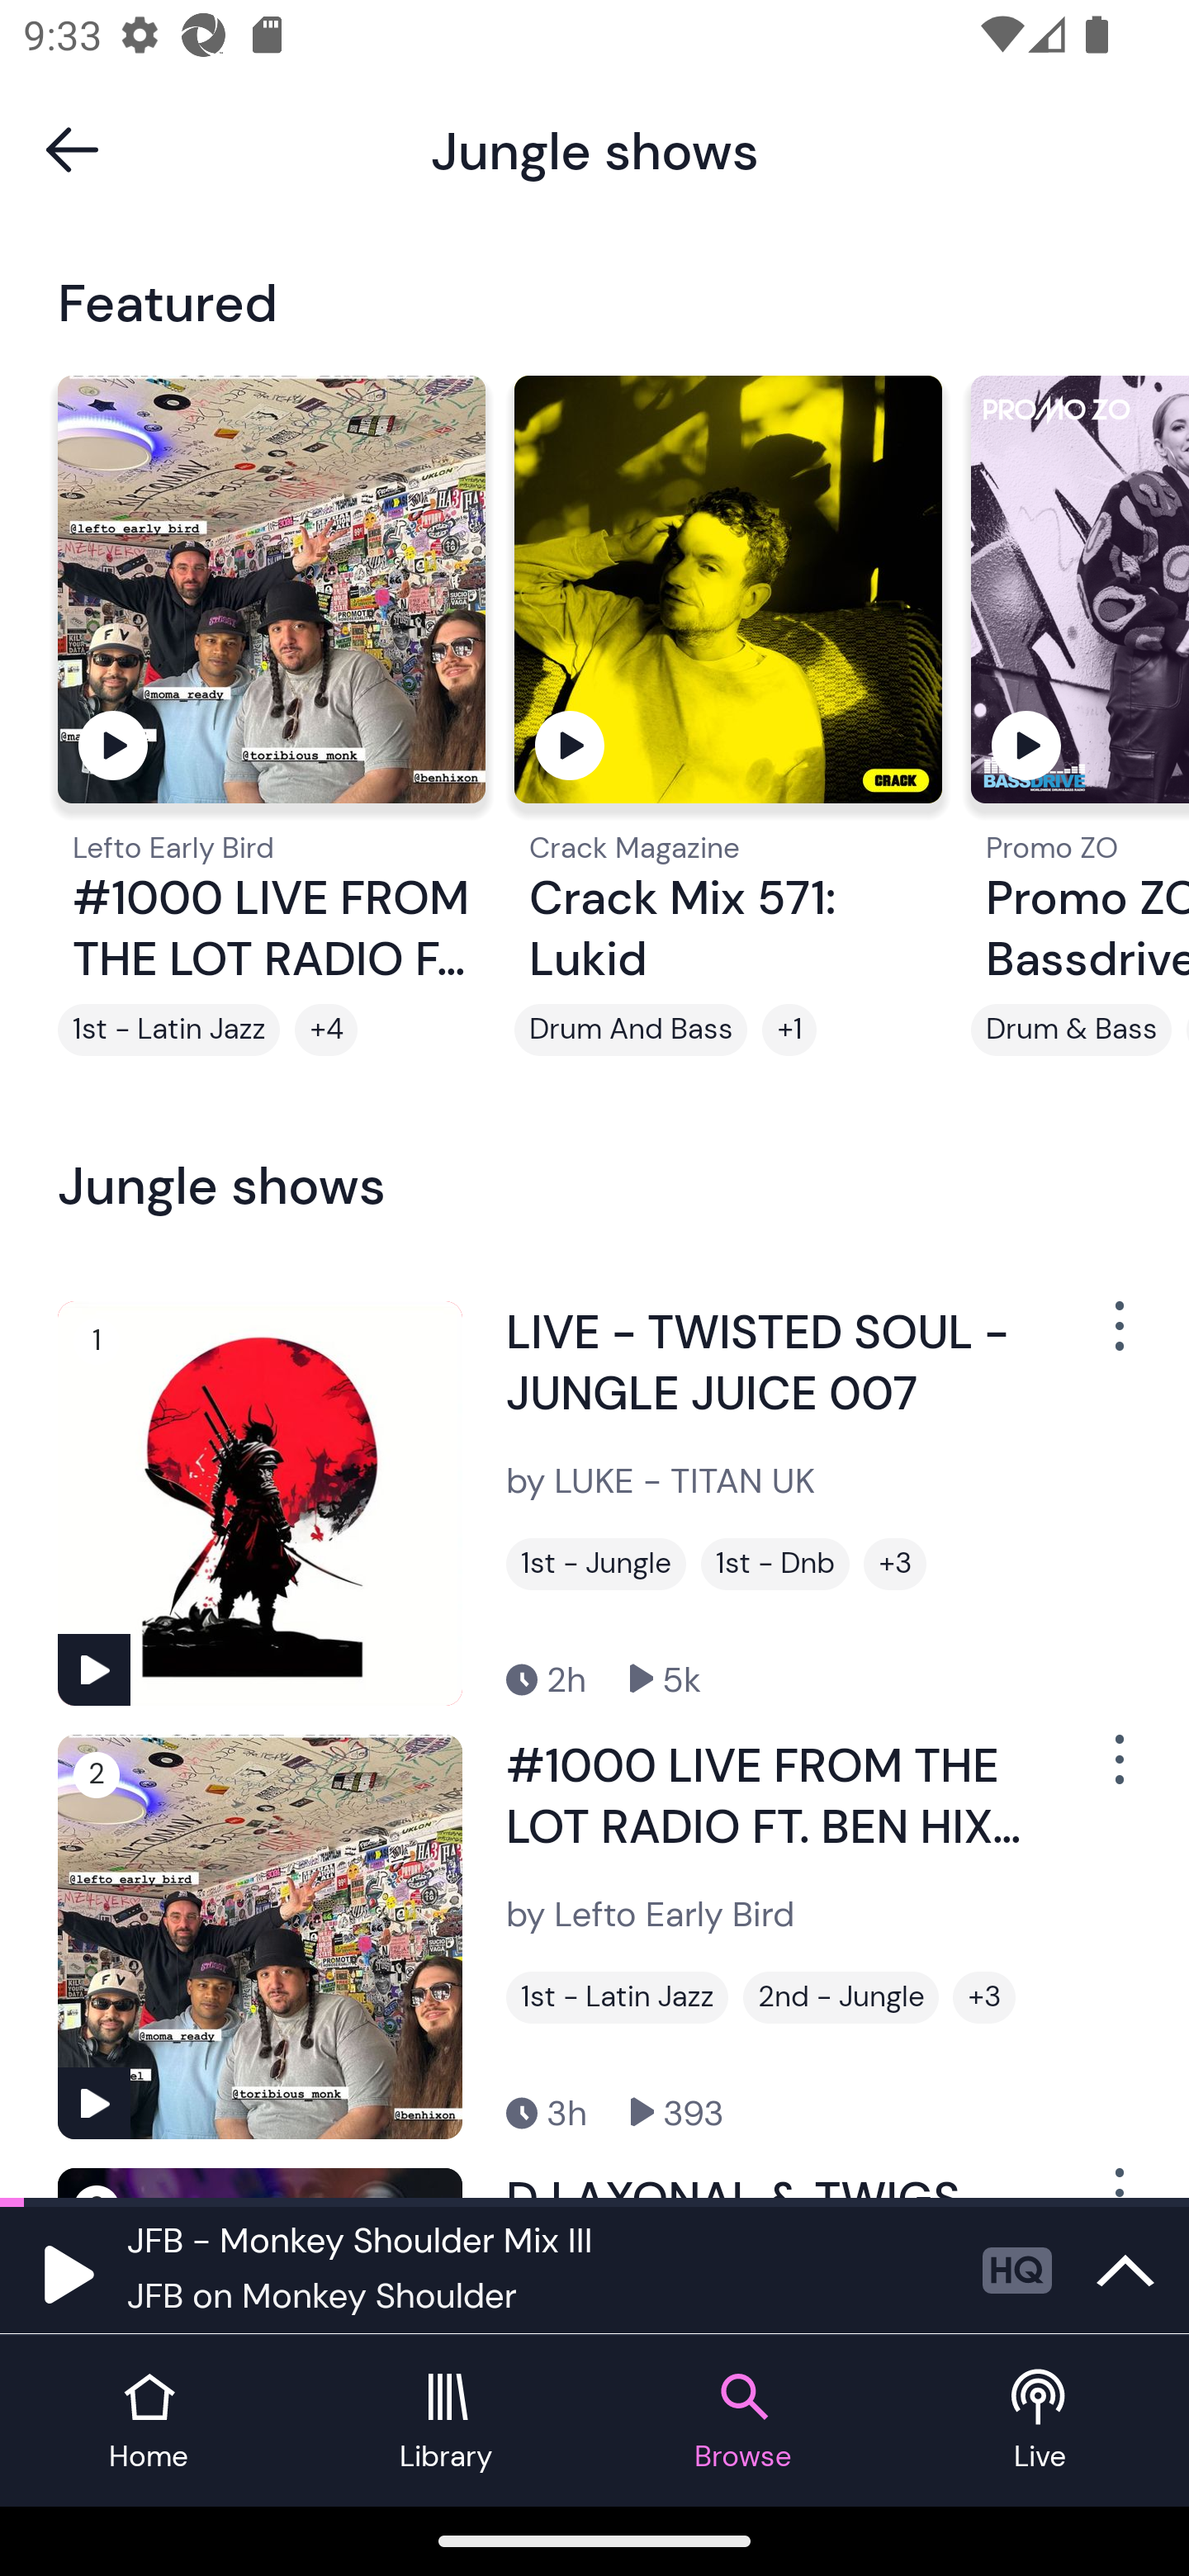  What do you see at coordinates (596, 1564) in the screenshot?
I see `1st - Jungle` at bounding box center [596, 1564].